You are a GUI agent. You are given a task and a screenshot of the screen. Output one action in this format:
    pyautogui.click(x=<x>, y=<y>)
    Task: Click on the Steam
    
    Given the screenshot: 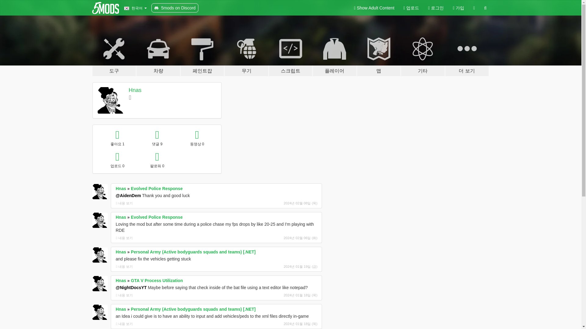 What is the action you would take?
    pyautogui.click(x=130, y=97)
    